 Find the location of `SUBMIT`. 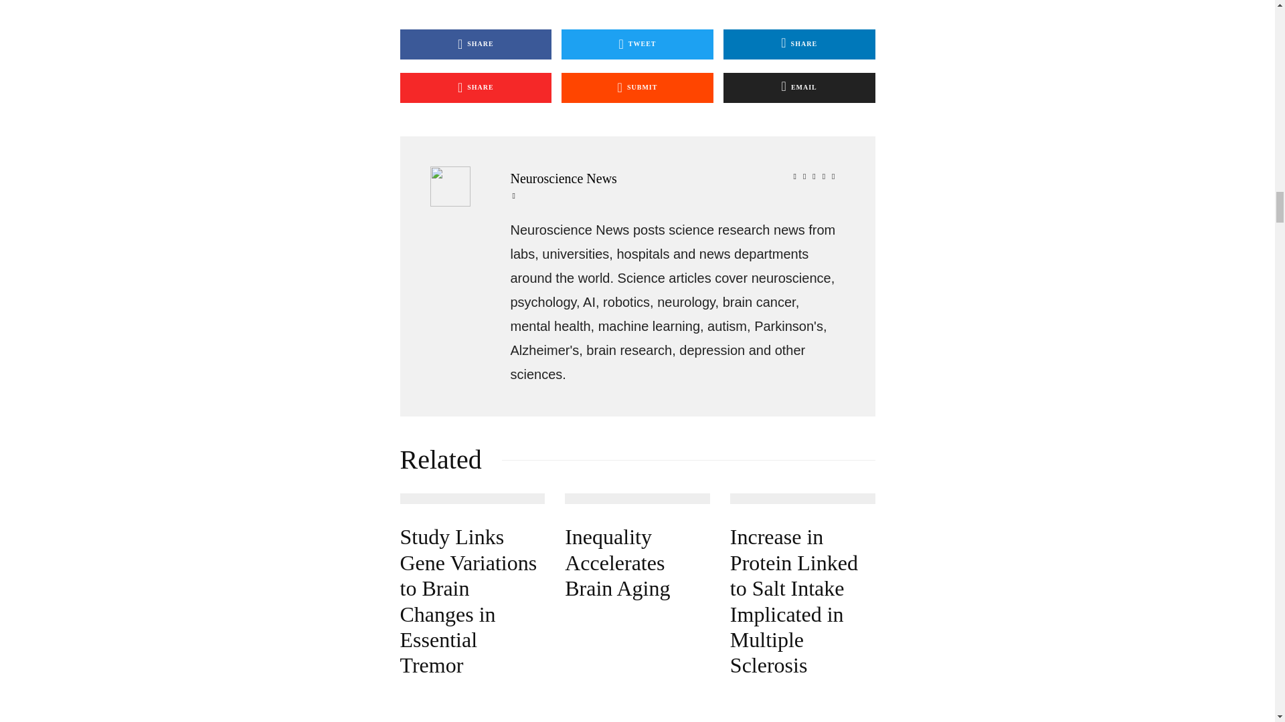

SUBMIT is located at coordinates (637, 88).